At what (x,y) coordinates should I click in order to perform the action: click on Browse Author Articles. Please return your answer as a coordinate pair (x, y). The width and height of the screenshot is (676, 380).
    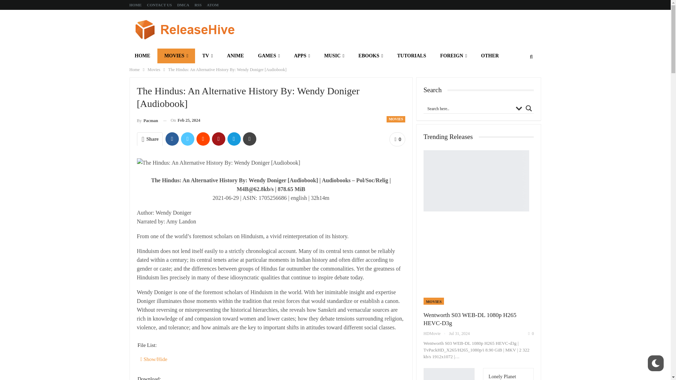
    Looking at the image, I should click on (147, 120).